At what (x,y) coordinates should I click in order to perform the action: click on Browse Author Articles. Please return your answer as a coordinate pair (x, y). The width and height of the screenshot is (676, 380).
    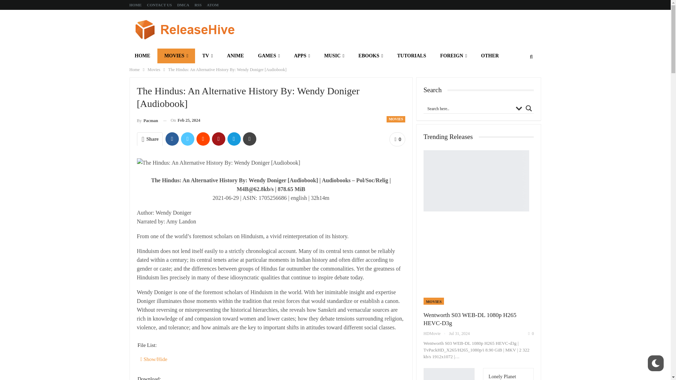
    Looking at the image, I should click on (147, 120).